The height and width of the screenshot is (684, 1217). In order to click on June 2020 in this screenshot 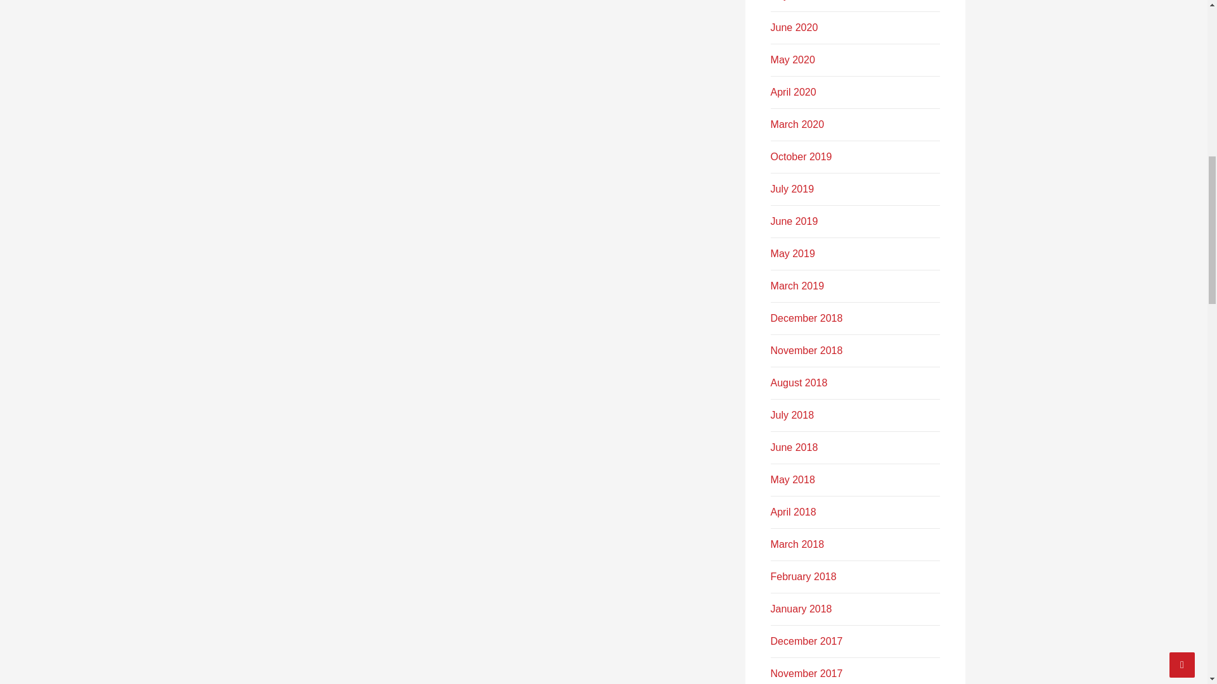, I will do `click(794, 27)`.